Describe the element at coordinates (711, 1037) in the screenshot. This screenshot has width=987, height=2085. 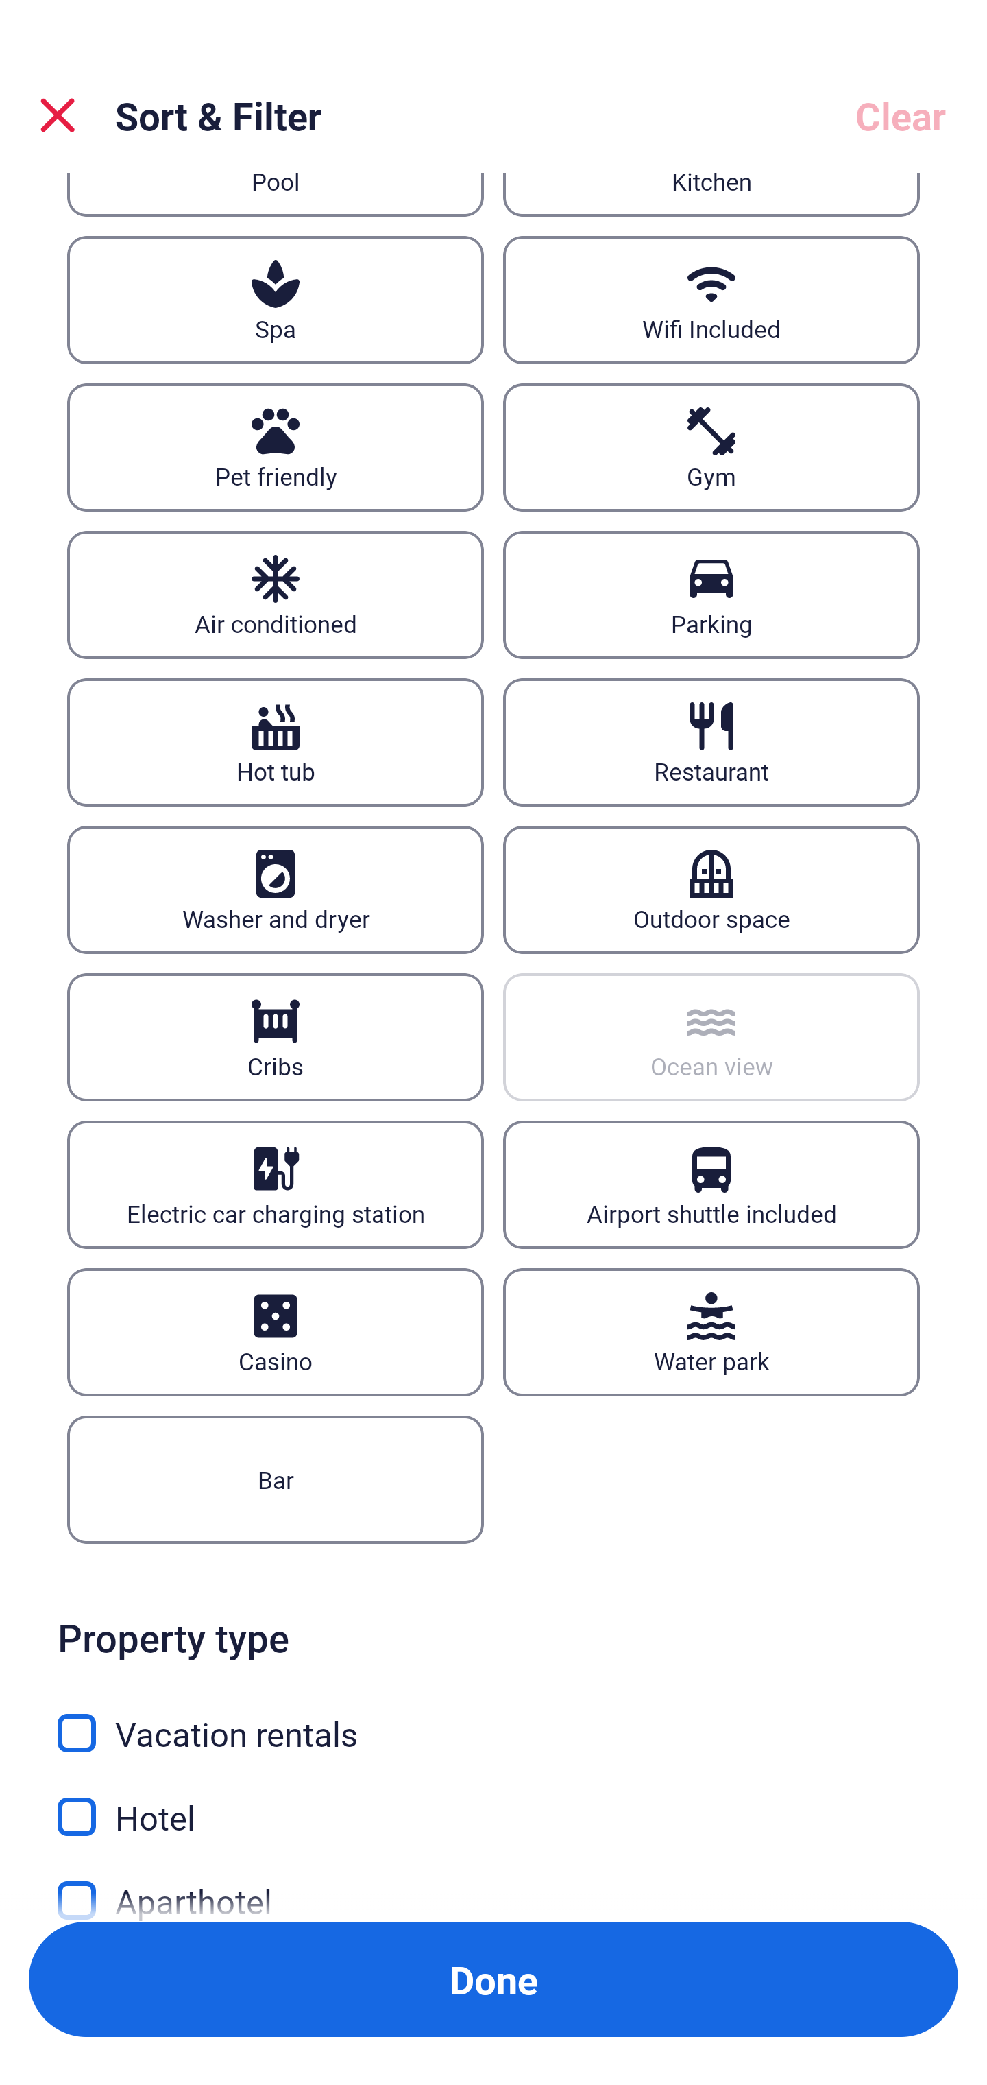
I see `Ocean view` at that location.